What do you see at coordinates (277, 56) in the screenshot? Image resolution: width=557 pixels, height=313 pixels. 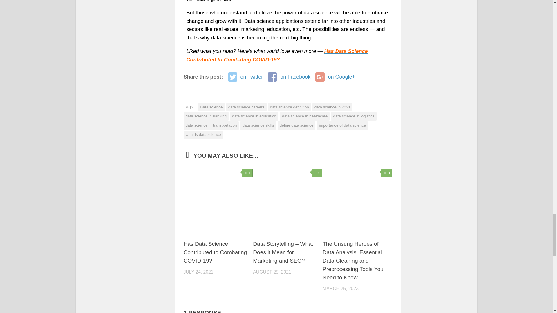 I see `Has Data Science Contributed to Combating COVID-19?` at bounding box center [277, 56].